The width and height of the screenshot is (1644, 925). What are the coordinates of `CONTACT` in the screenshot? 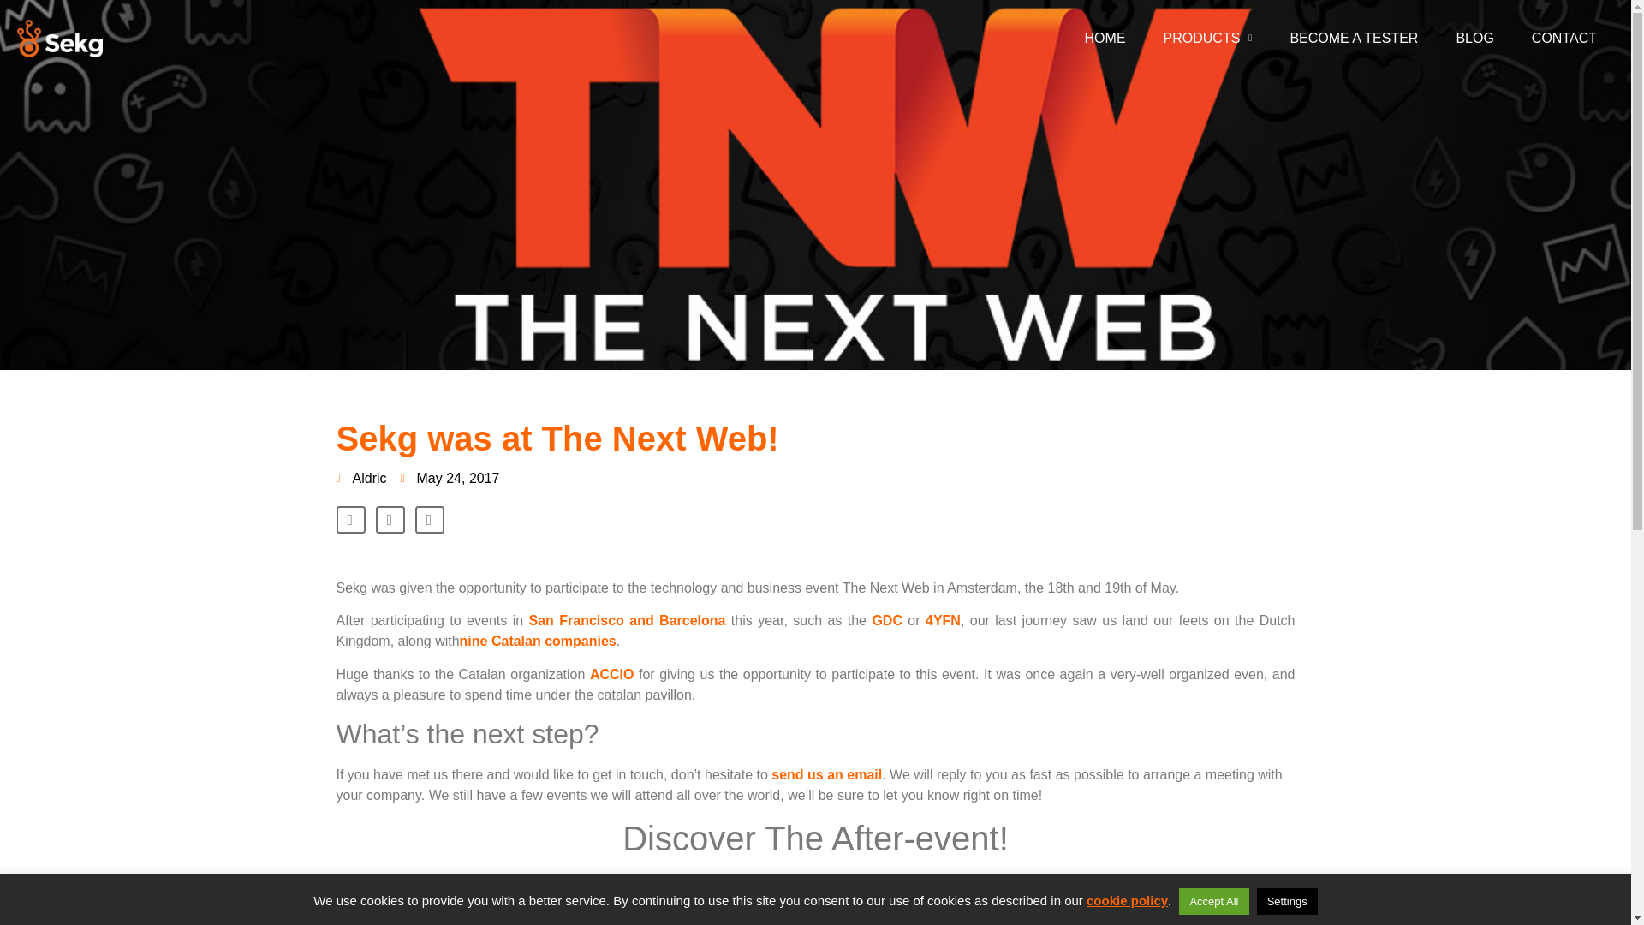 It's located at (1564, 38).